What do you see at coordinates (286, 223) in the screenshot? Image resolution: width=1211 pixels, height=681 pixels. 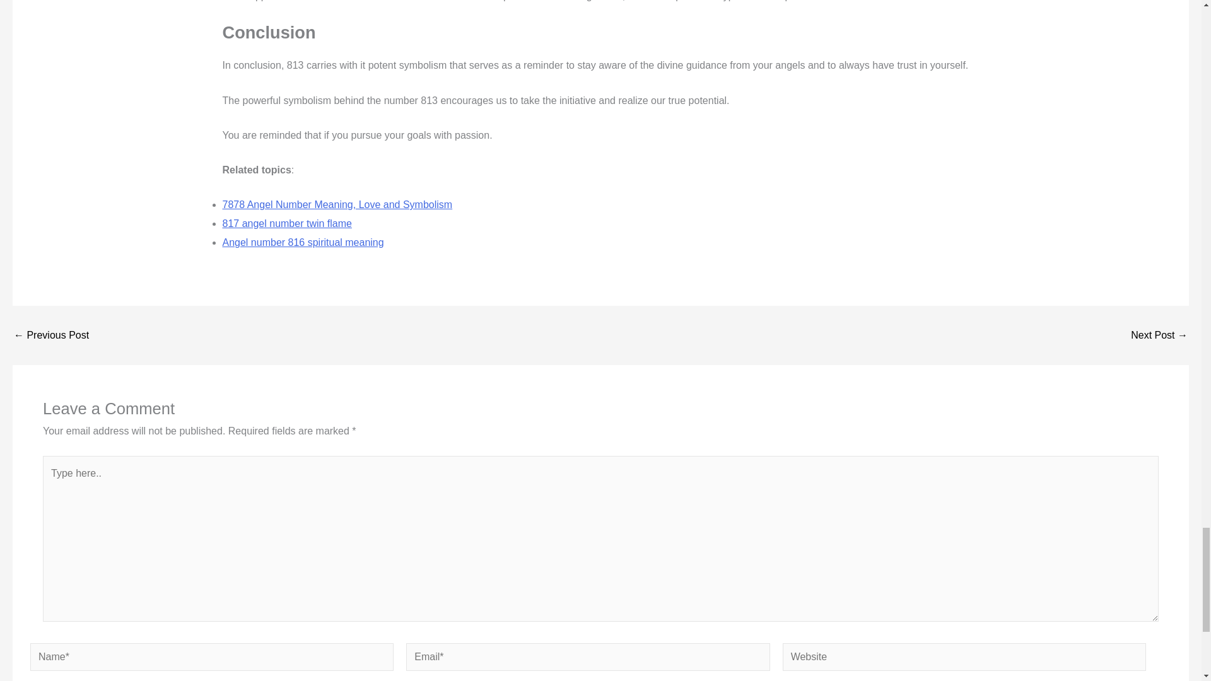 I see `817 angel number twin flame` at bounding box center [286, 223].